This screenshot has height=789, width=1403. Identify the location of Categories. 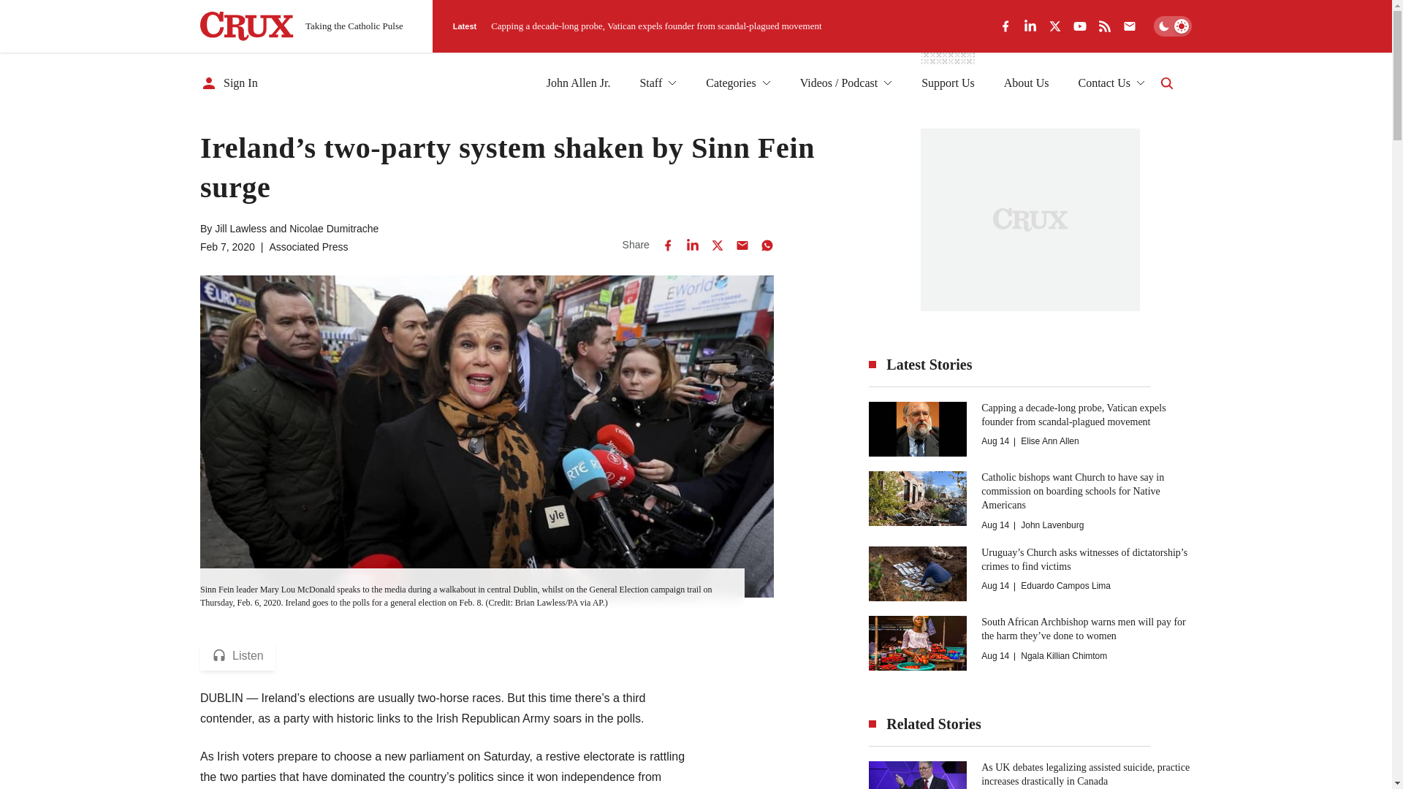
(738, 83).